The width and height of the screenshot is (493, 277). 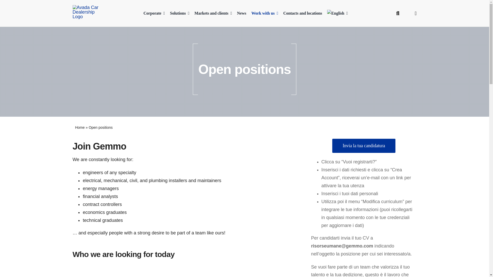 What do you see at coordinates (213, 13) in the screenshot?
I see `Markets and clients` at bounding box center [213, 13].